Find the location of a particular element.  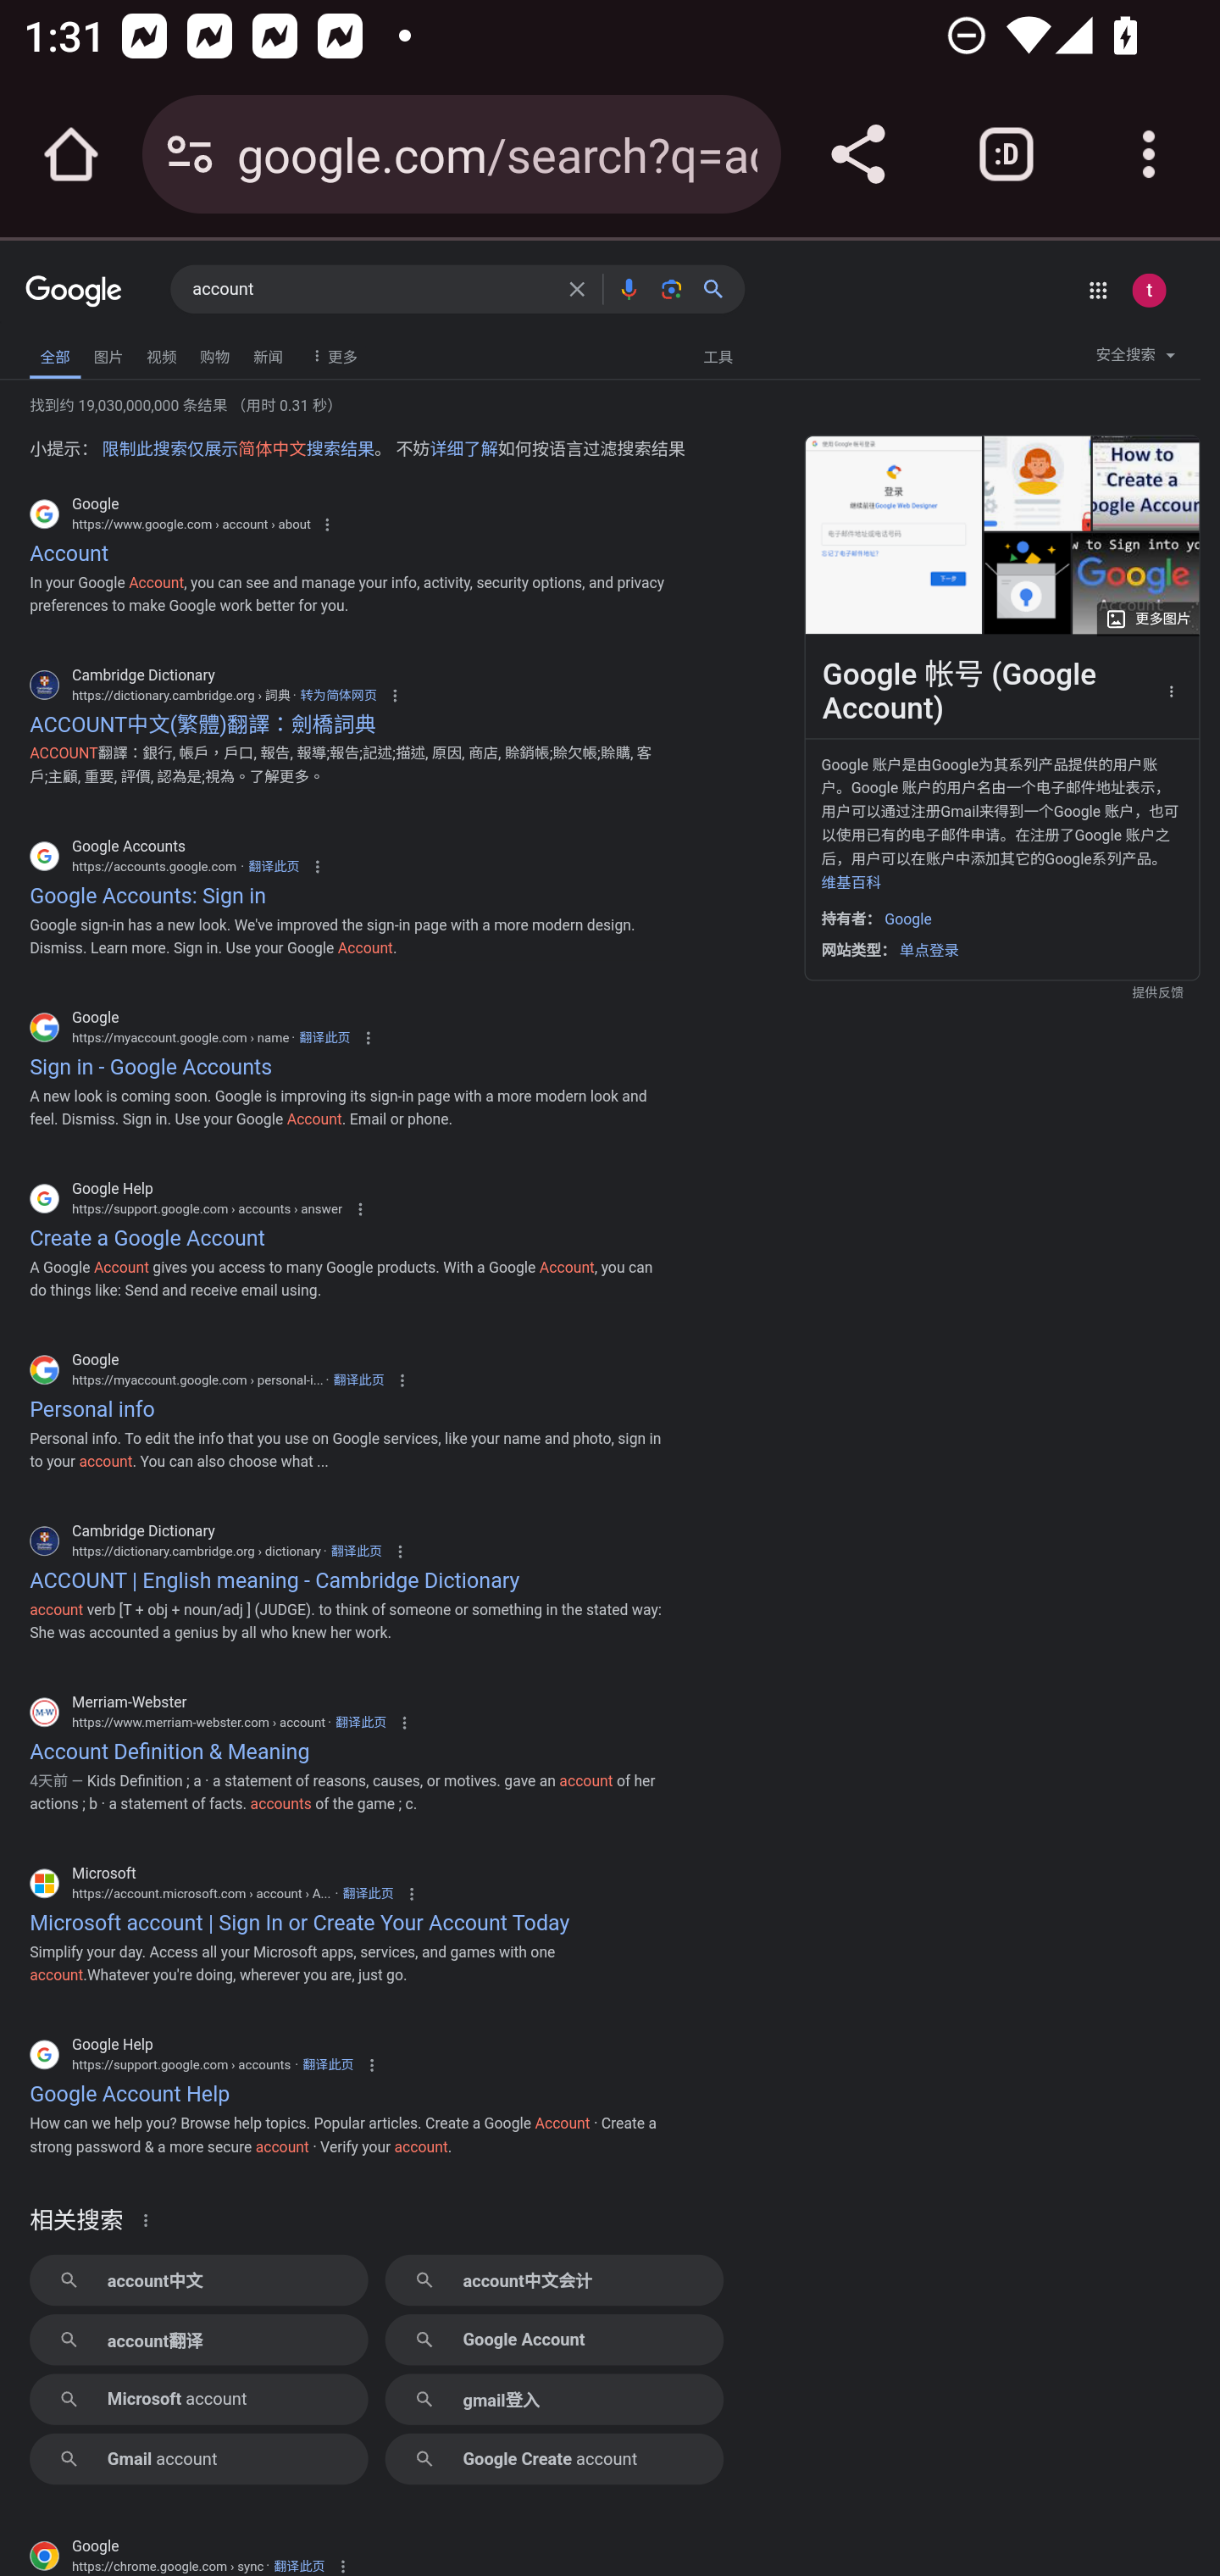

翻译此页 is located at coordinates (274, 866).